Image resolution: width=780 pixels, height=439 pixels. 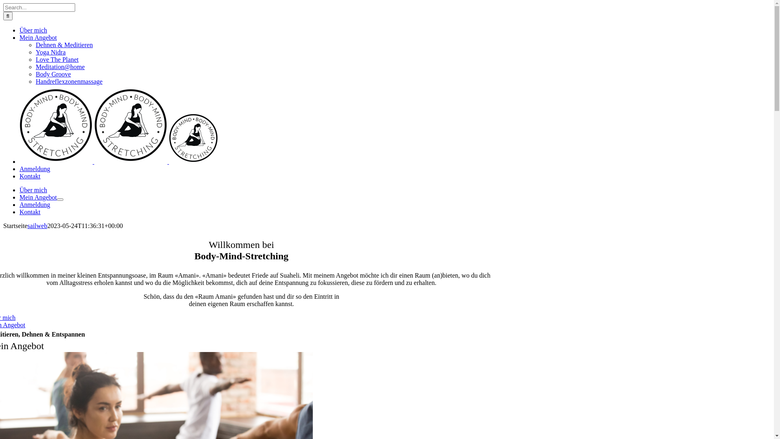 What do you see at coordinates (37, 226) in the screenshot?
I see `sailweb` at bounding box center [37, 226].